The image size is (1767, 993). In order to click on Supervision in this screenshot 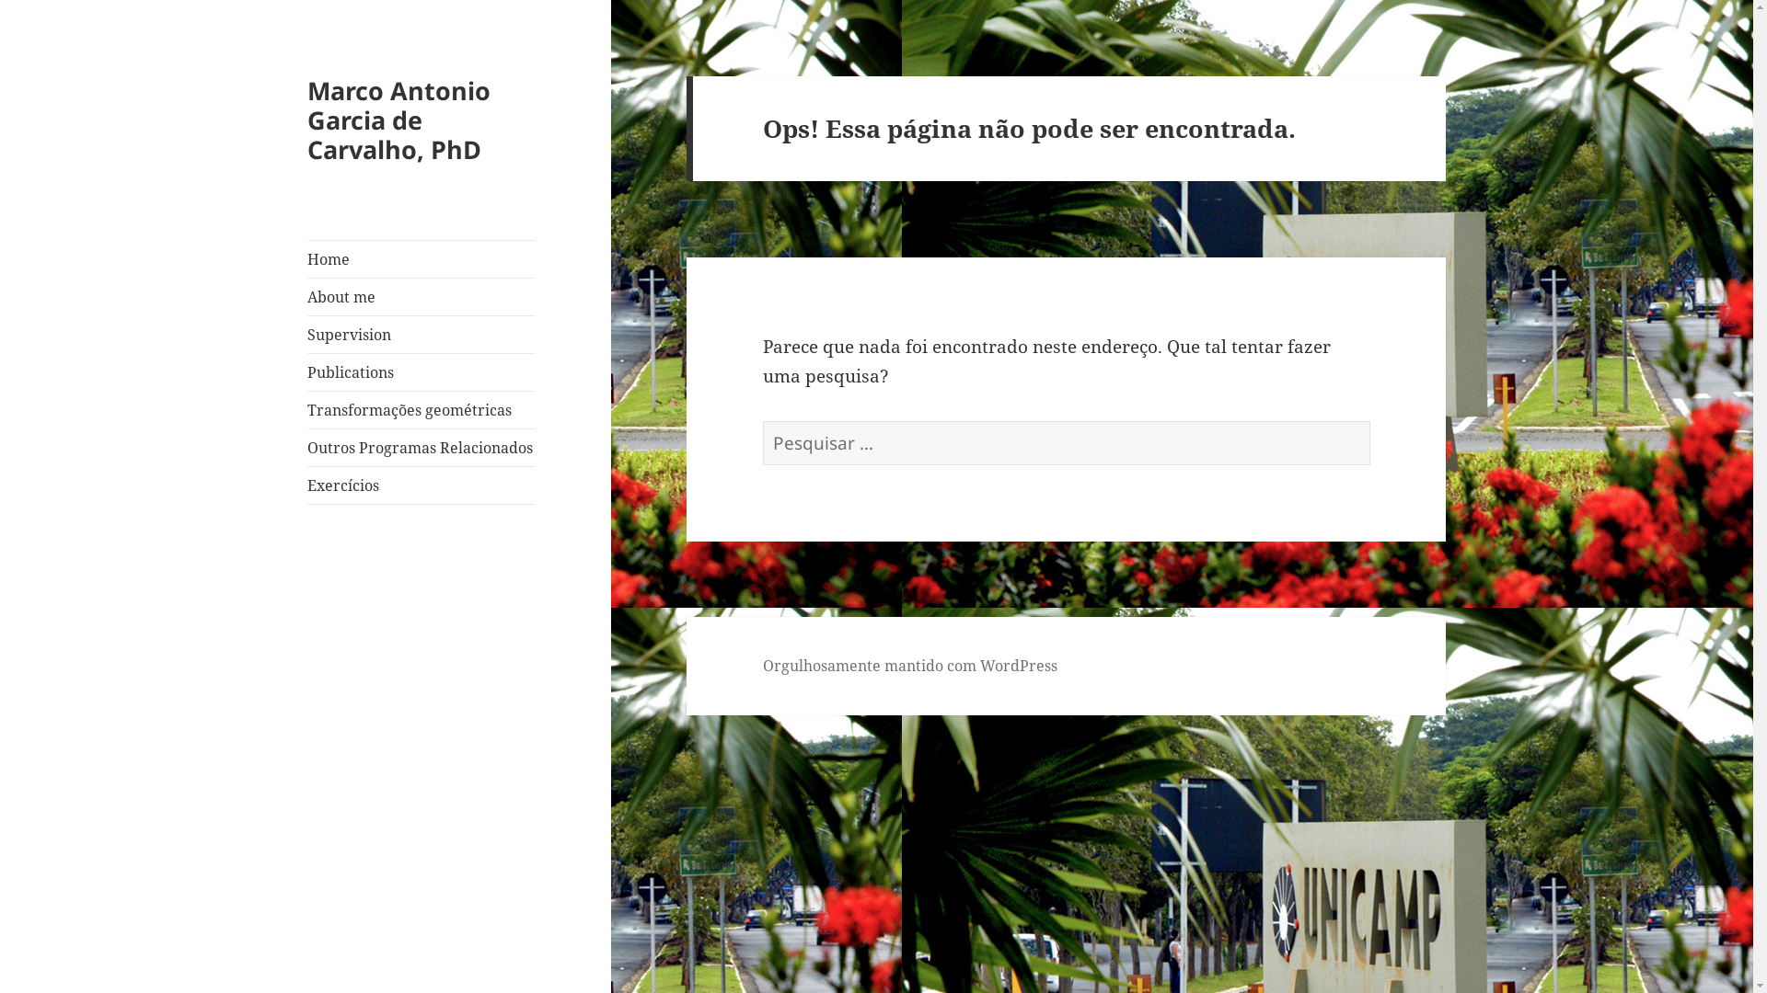, I will do `click(422, 335)`.